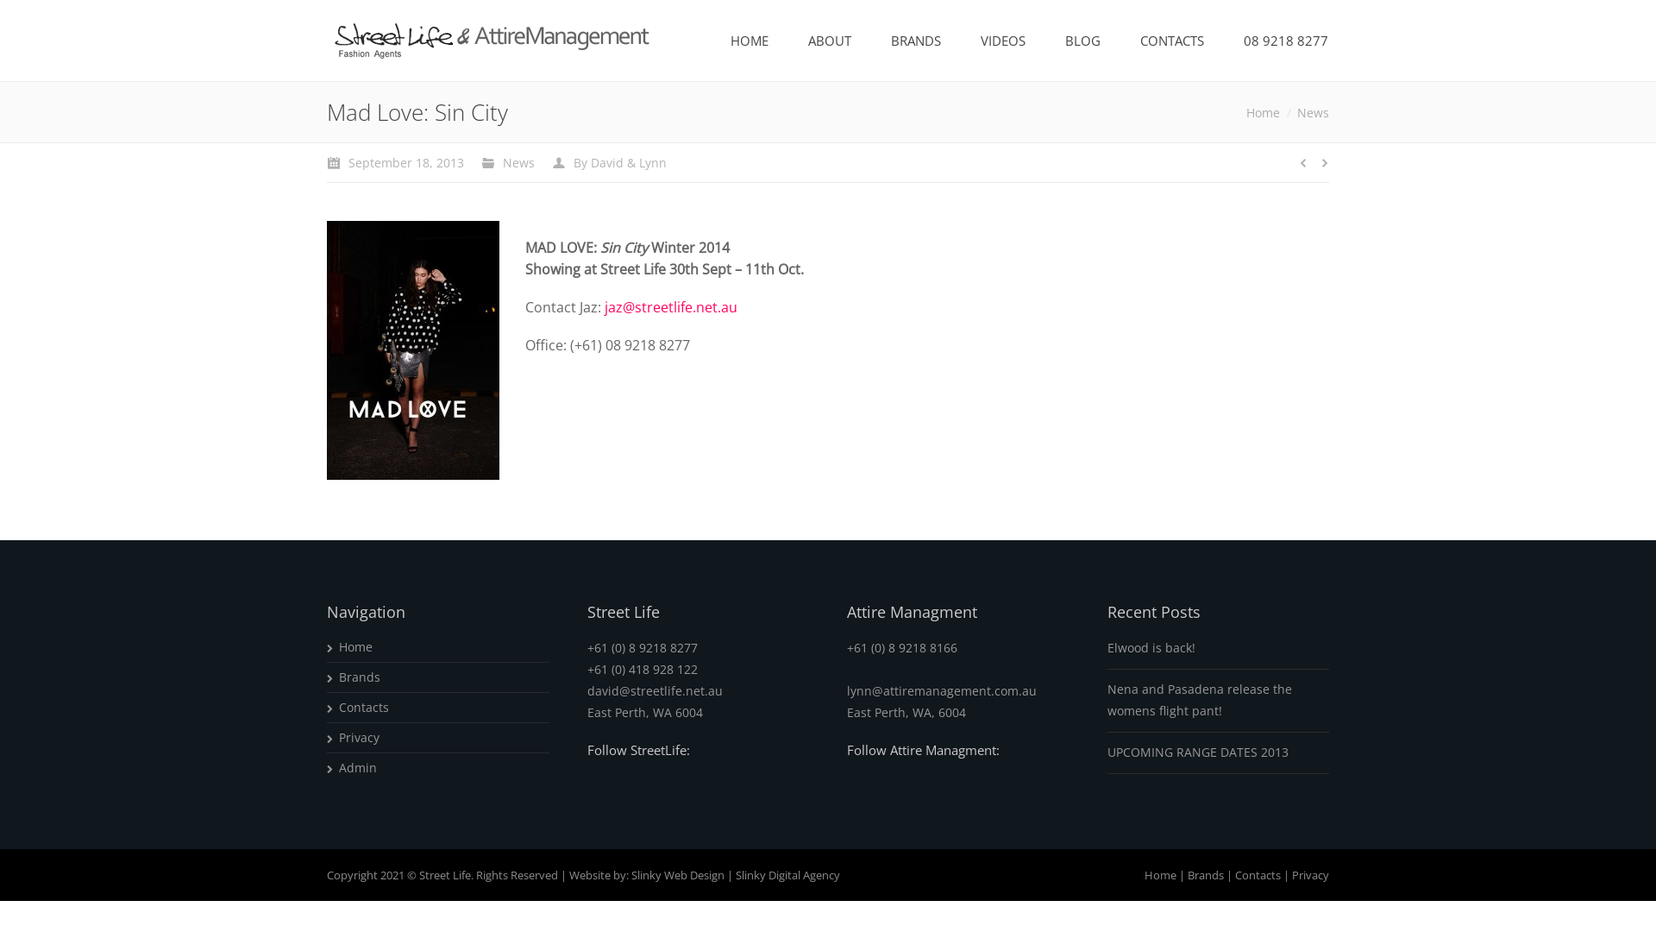  I want to click on CONTACTS, so click(1172, 41).